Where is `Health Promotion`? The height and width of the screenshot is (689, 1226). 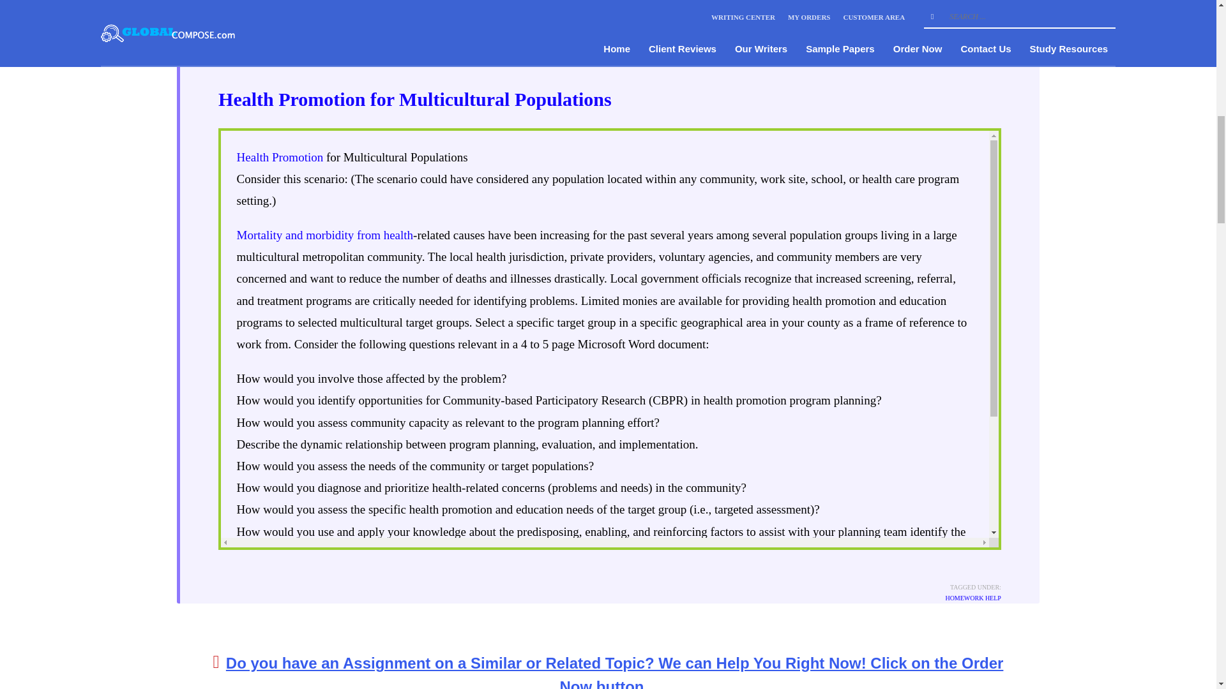
Health Promotion is located at coordinates (280, 157).